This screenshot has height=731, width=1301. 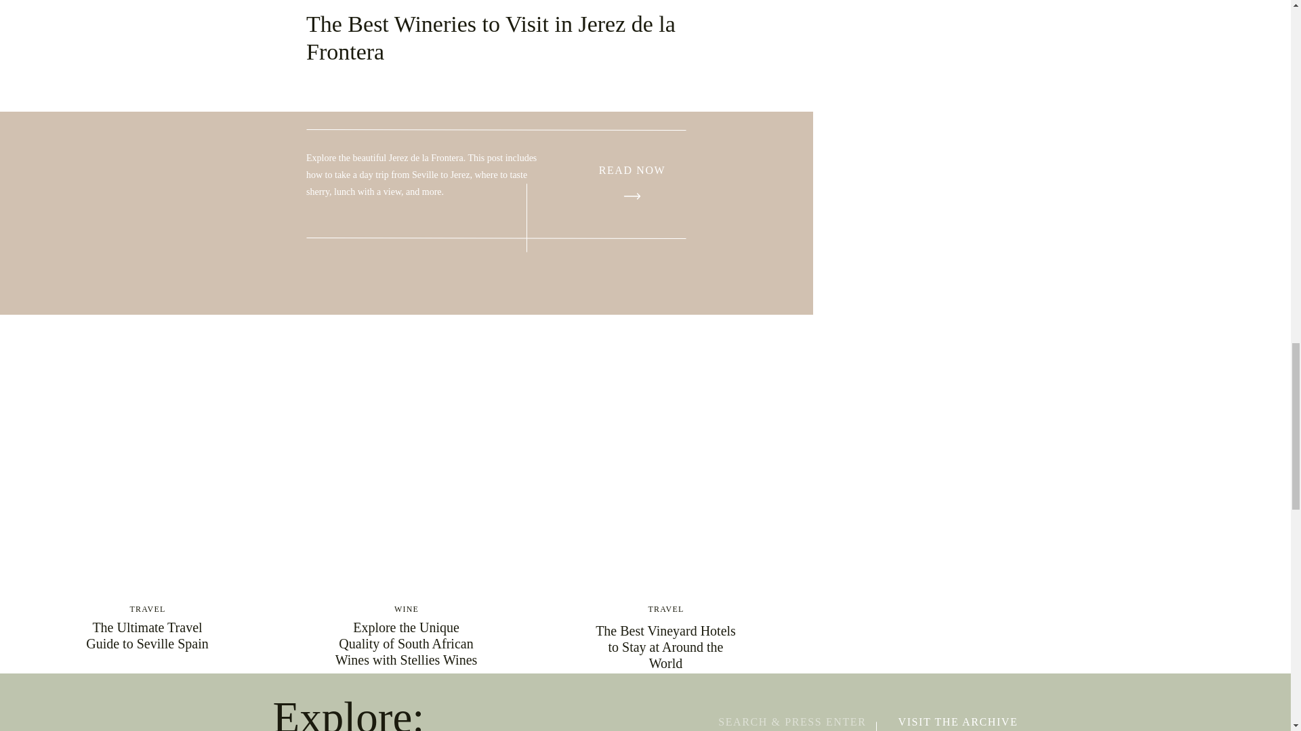 I want to click on The Best Wineries to Visit in Jerez de la Frontera, so click(x=632, y=171).